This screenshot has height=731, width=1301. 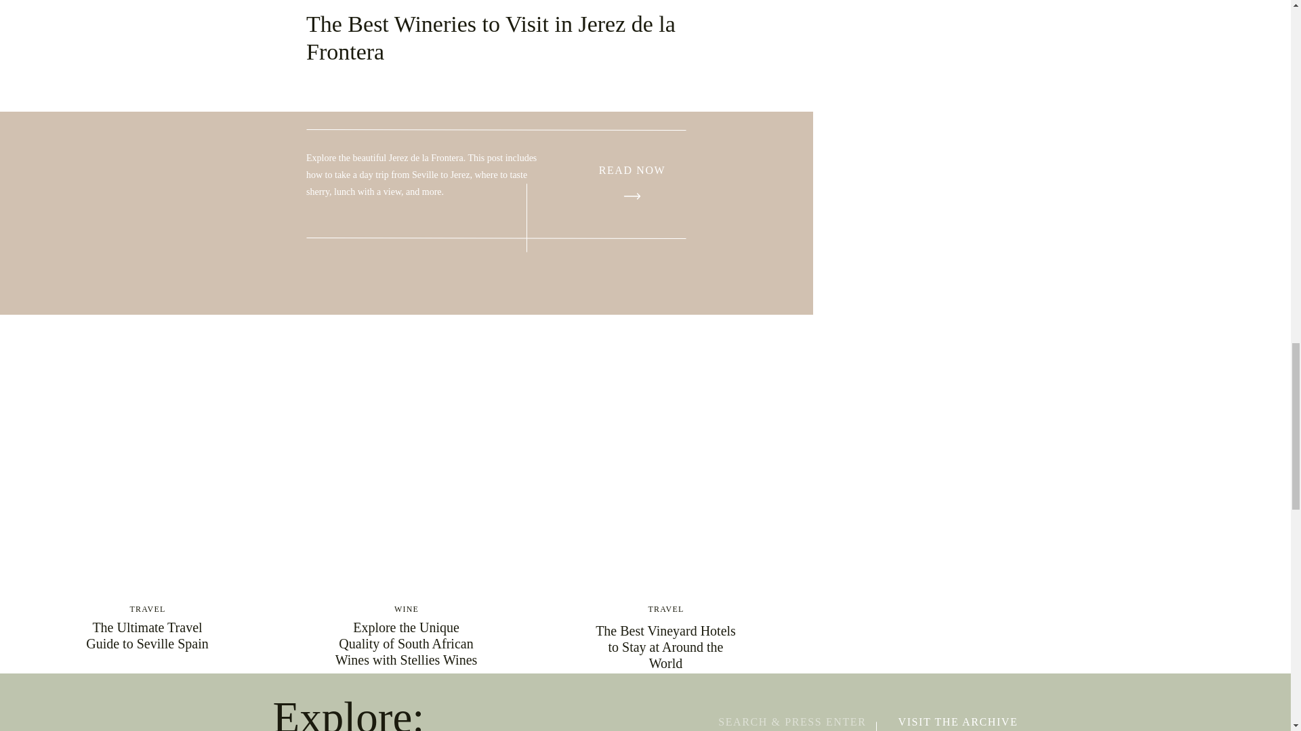 I want to click on The Best Wineries to Visit in Jerez de la Frontera, so click(x=632, y=171).